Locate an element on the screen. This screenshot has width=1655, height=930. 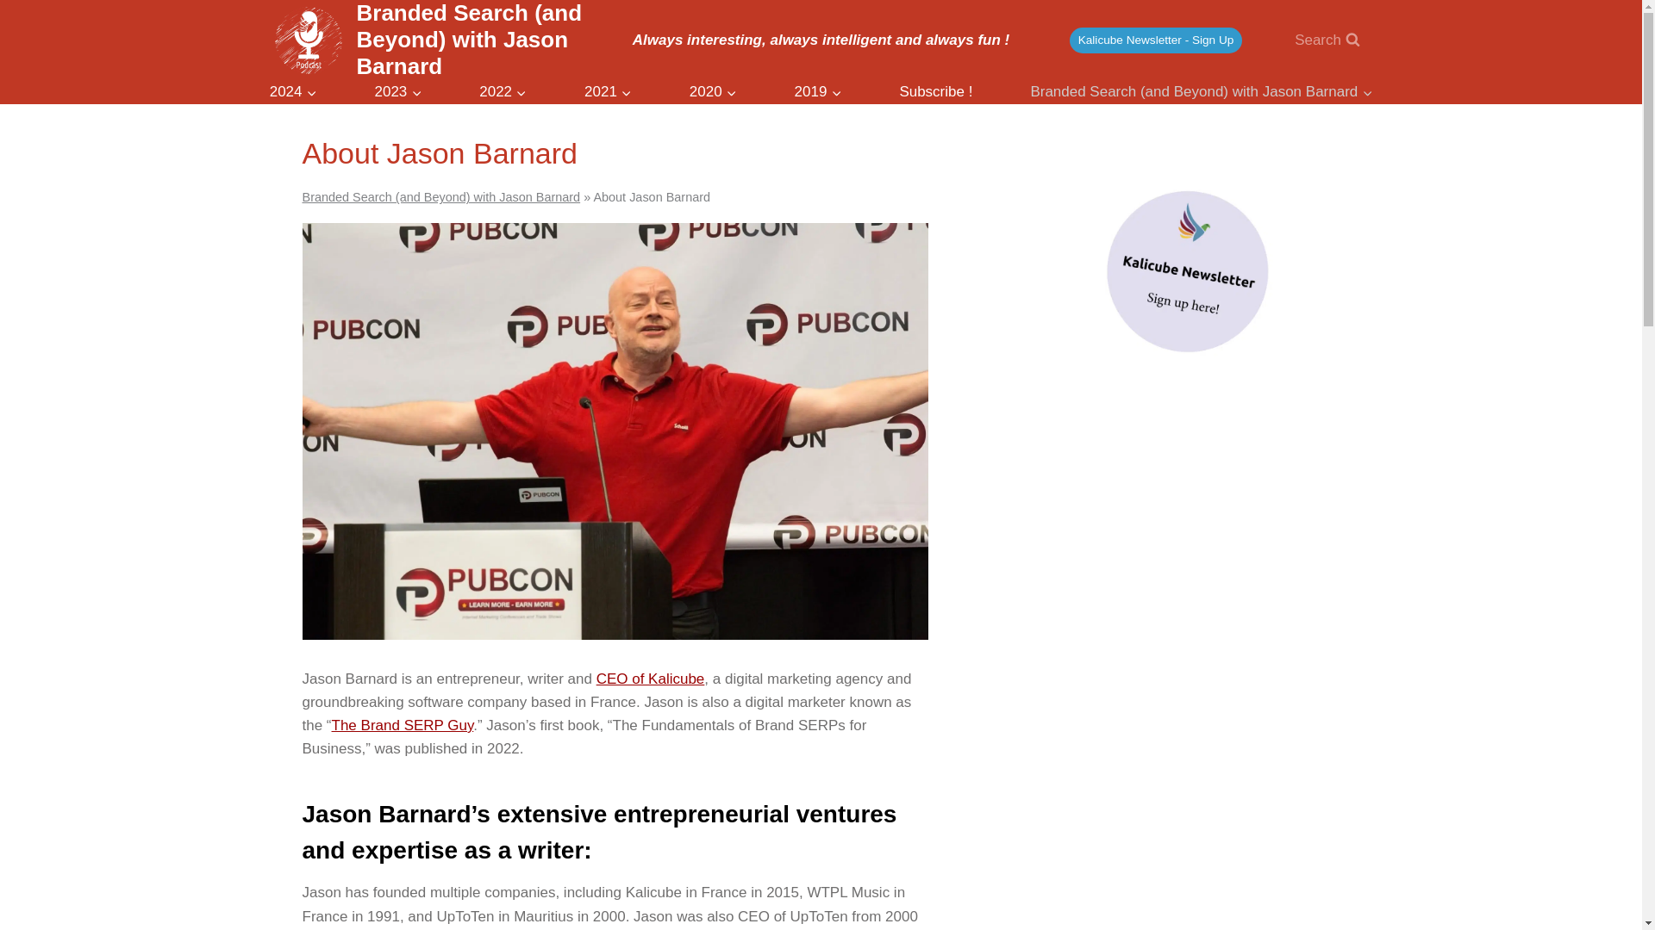
Search is located at coordinates (1327, 40).